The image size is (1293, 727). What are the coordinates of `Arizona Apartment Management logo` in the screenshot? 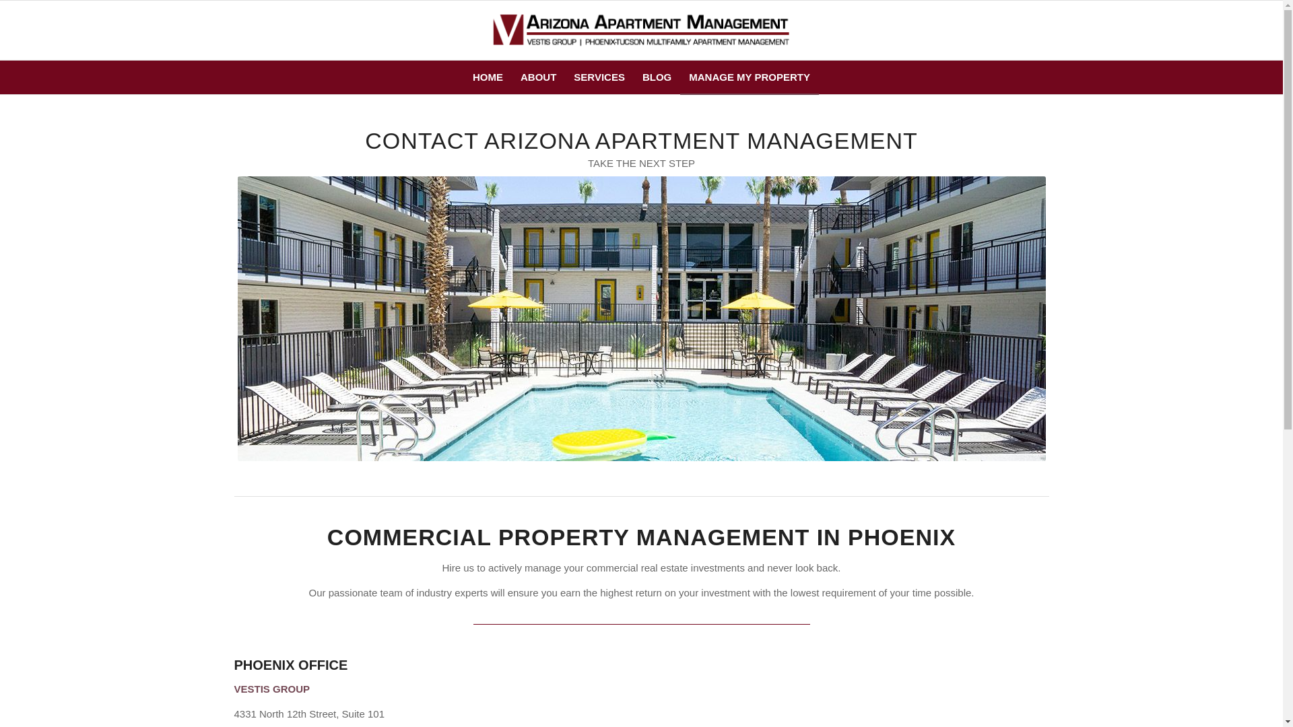 It's located at (641, 30).